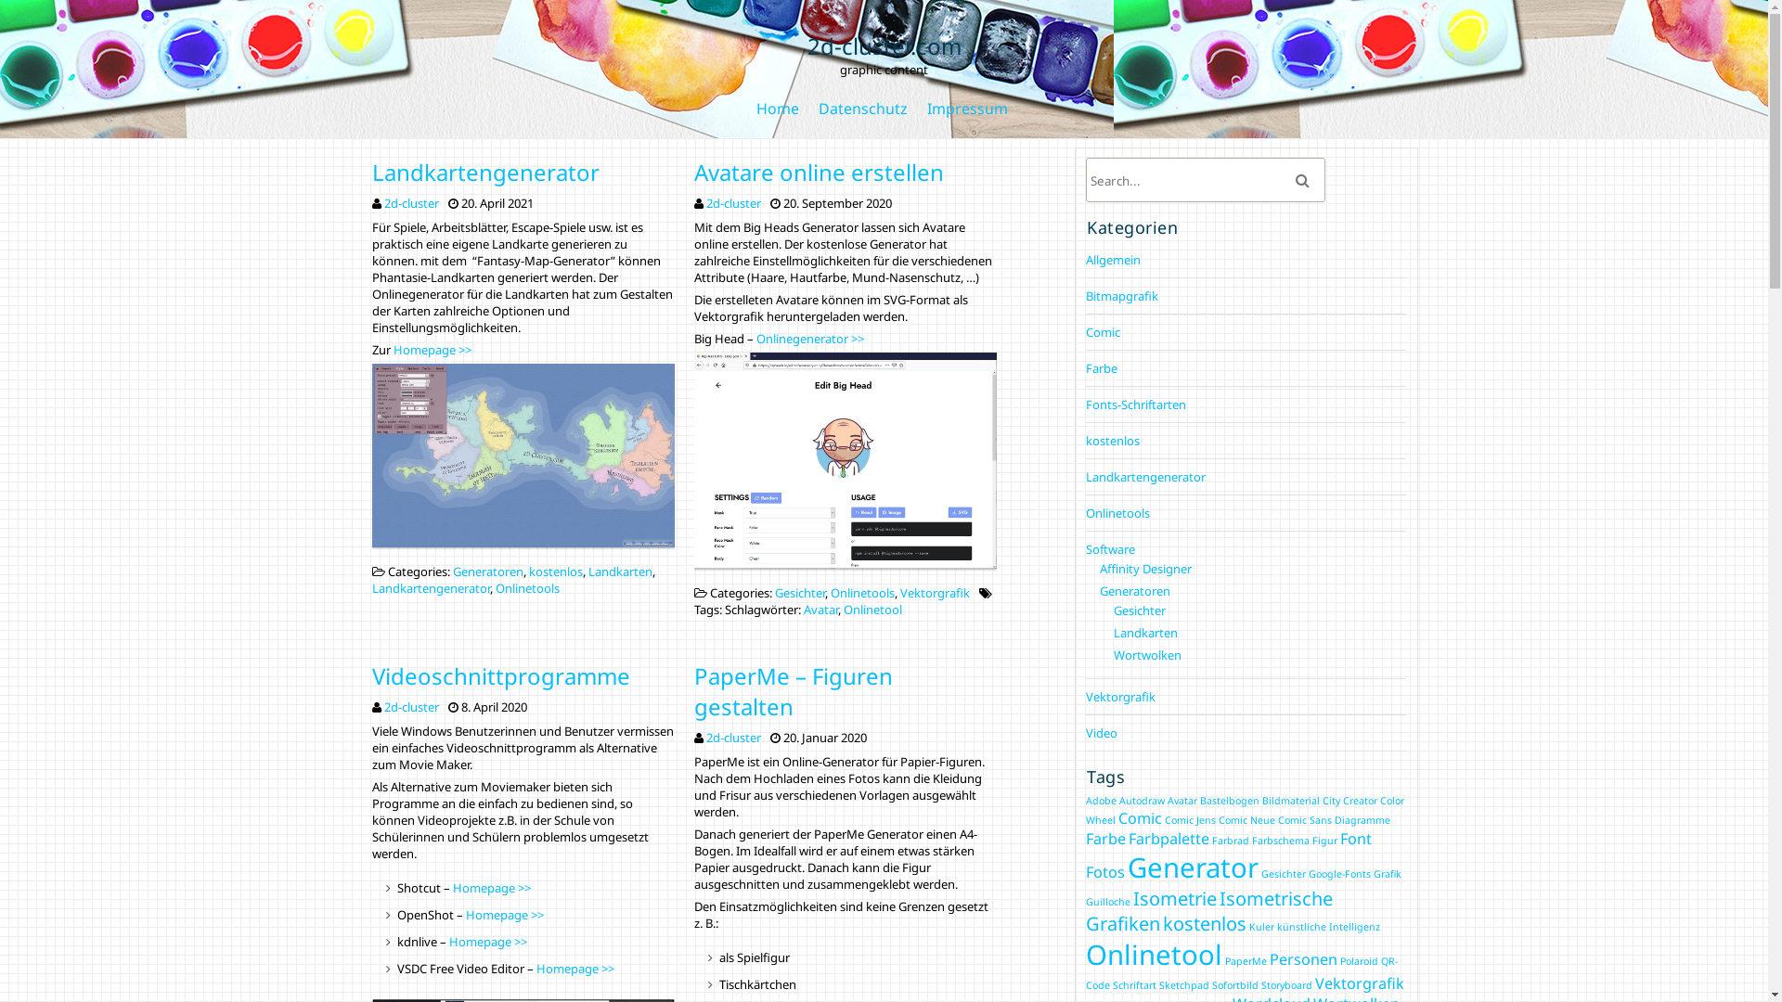  I want to click on Google-Fonts, so click(1340, 874).